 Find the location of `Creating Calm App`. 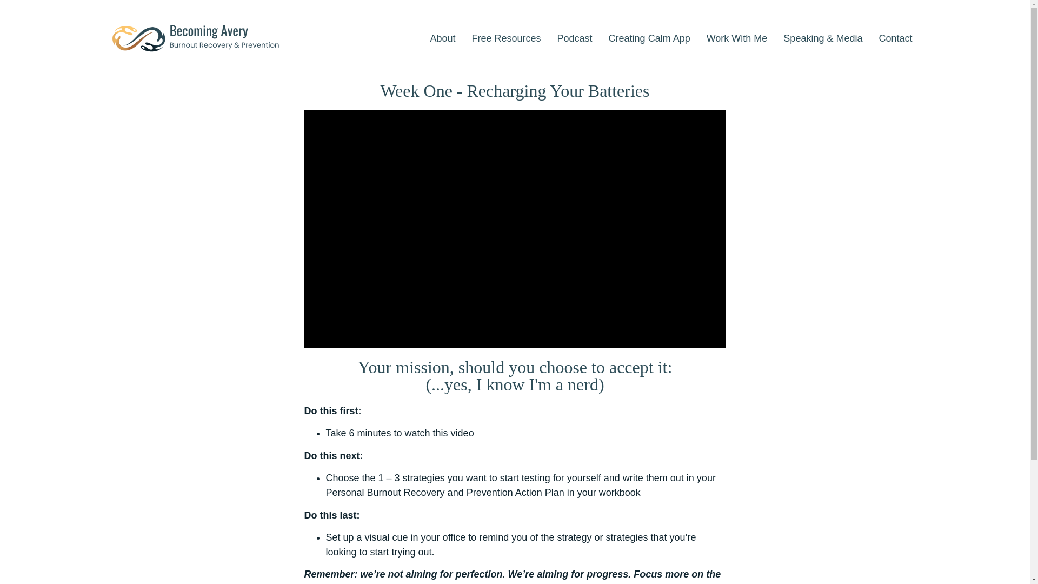

Creating Calm App is located at coordinates (650, 38).